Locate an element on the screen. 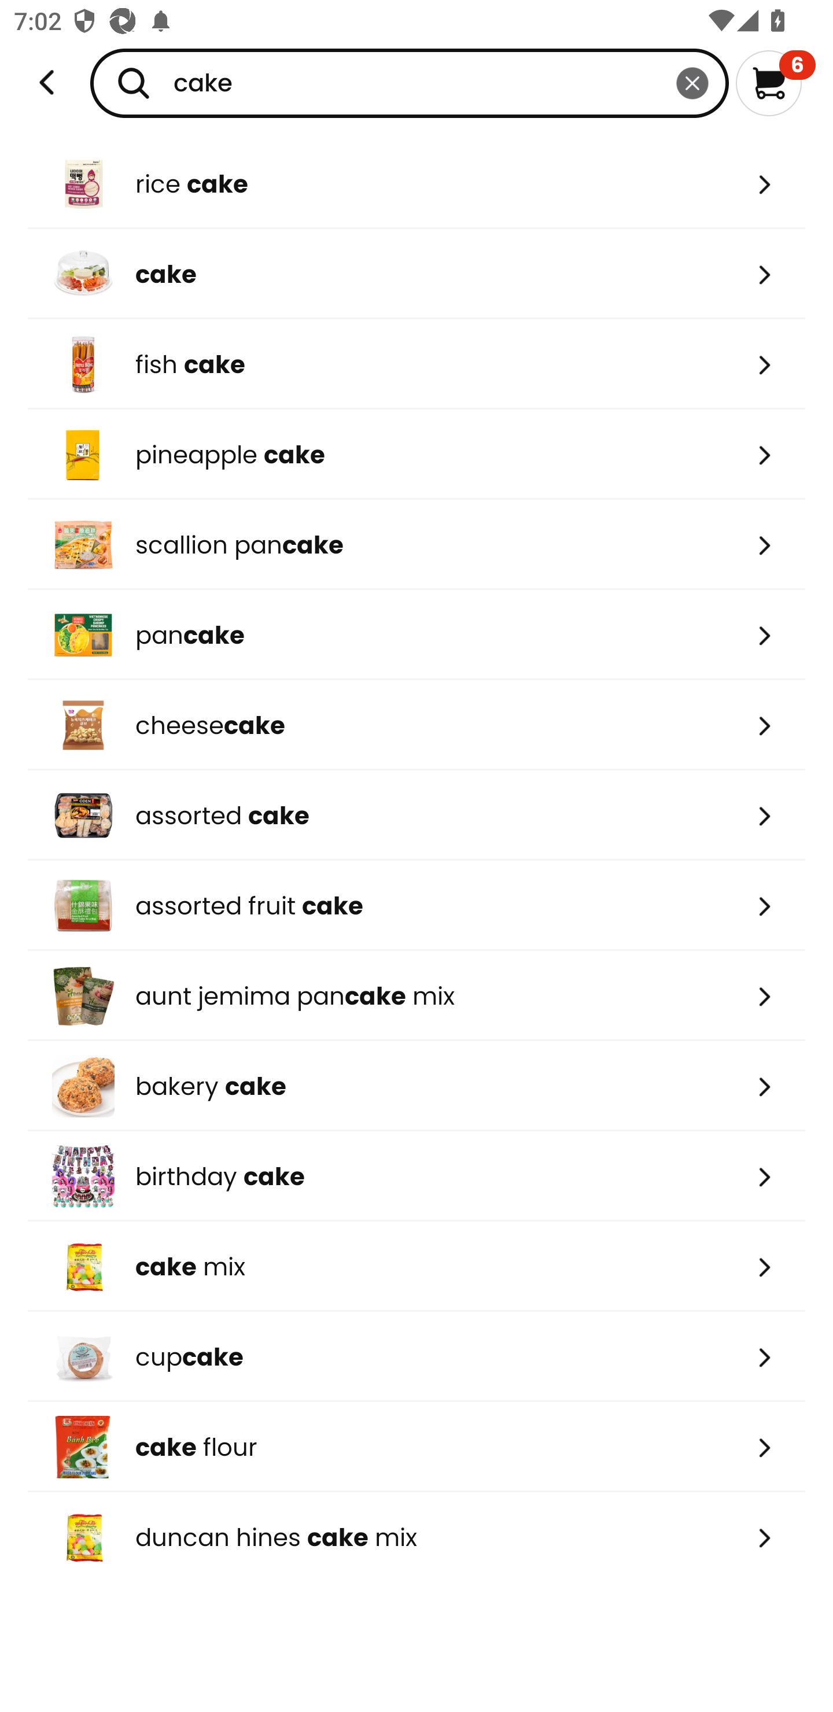 Image resolution: width=833 pixels, height=1712 pixels. Weee! is located at coordinates (47, 83).